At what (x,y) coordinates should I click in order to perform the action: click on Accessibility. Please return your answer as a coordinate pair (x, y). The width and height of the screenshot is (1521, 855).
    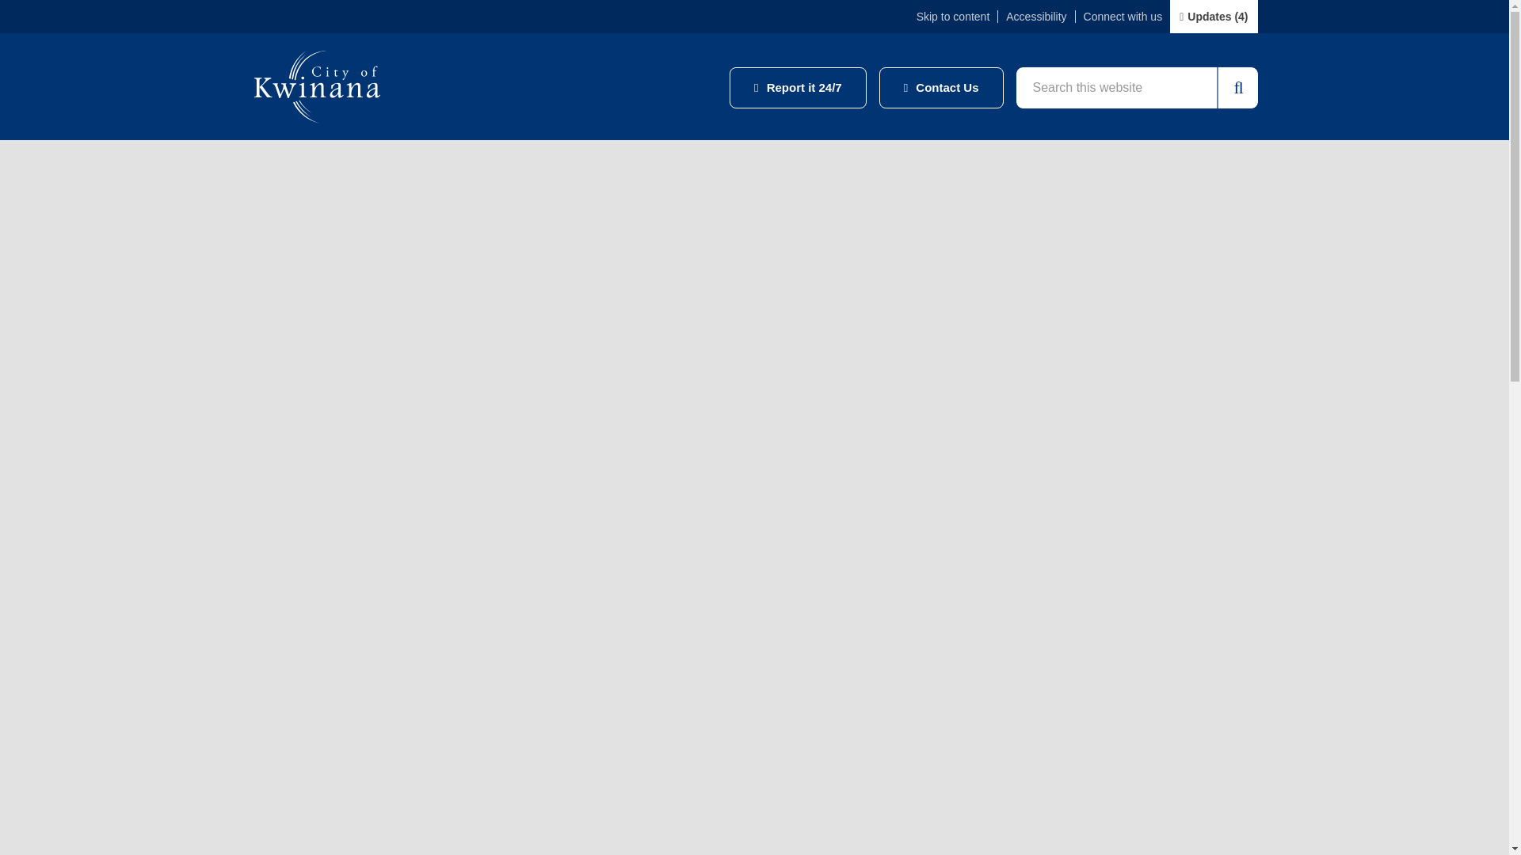
    Looking at the image, I should click on (1035, 16).